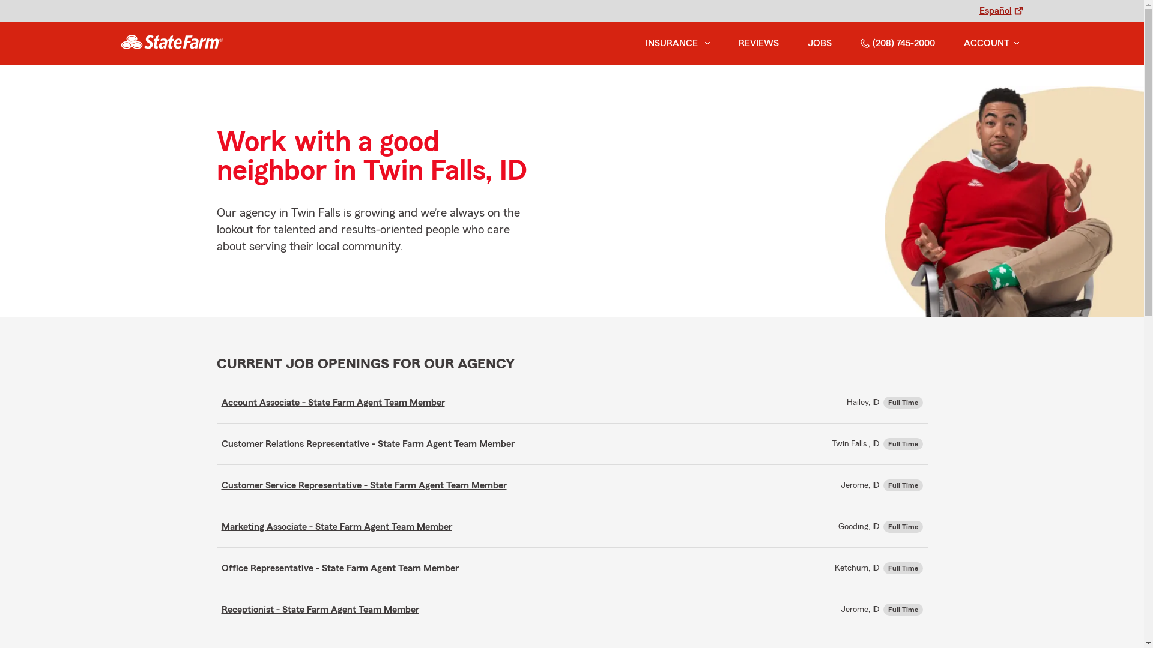  I want to click on JOBS, so click(819, 43).